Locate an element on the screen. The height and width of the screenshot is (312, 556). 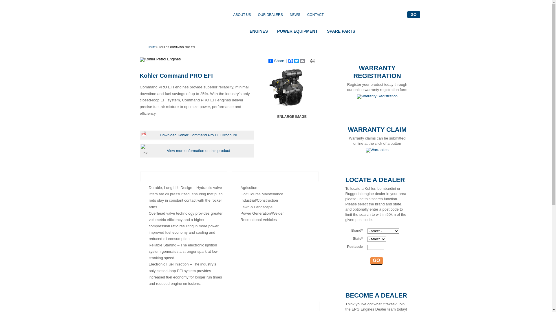
Share is located at coordinates (276, 61).